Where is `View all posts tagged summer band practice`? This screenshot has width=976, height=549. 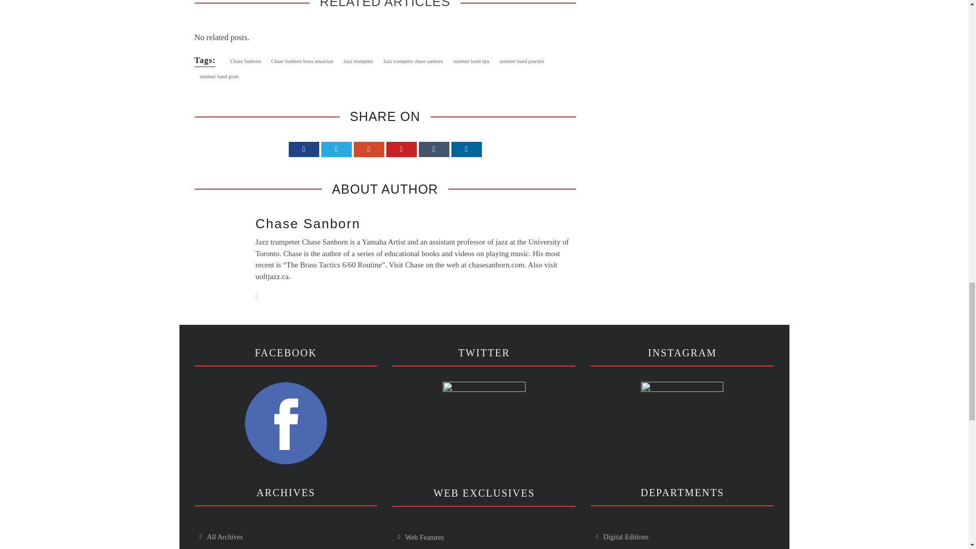 View all posts tagged summer band practice is located at coordinates (522, 61).